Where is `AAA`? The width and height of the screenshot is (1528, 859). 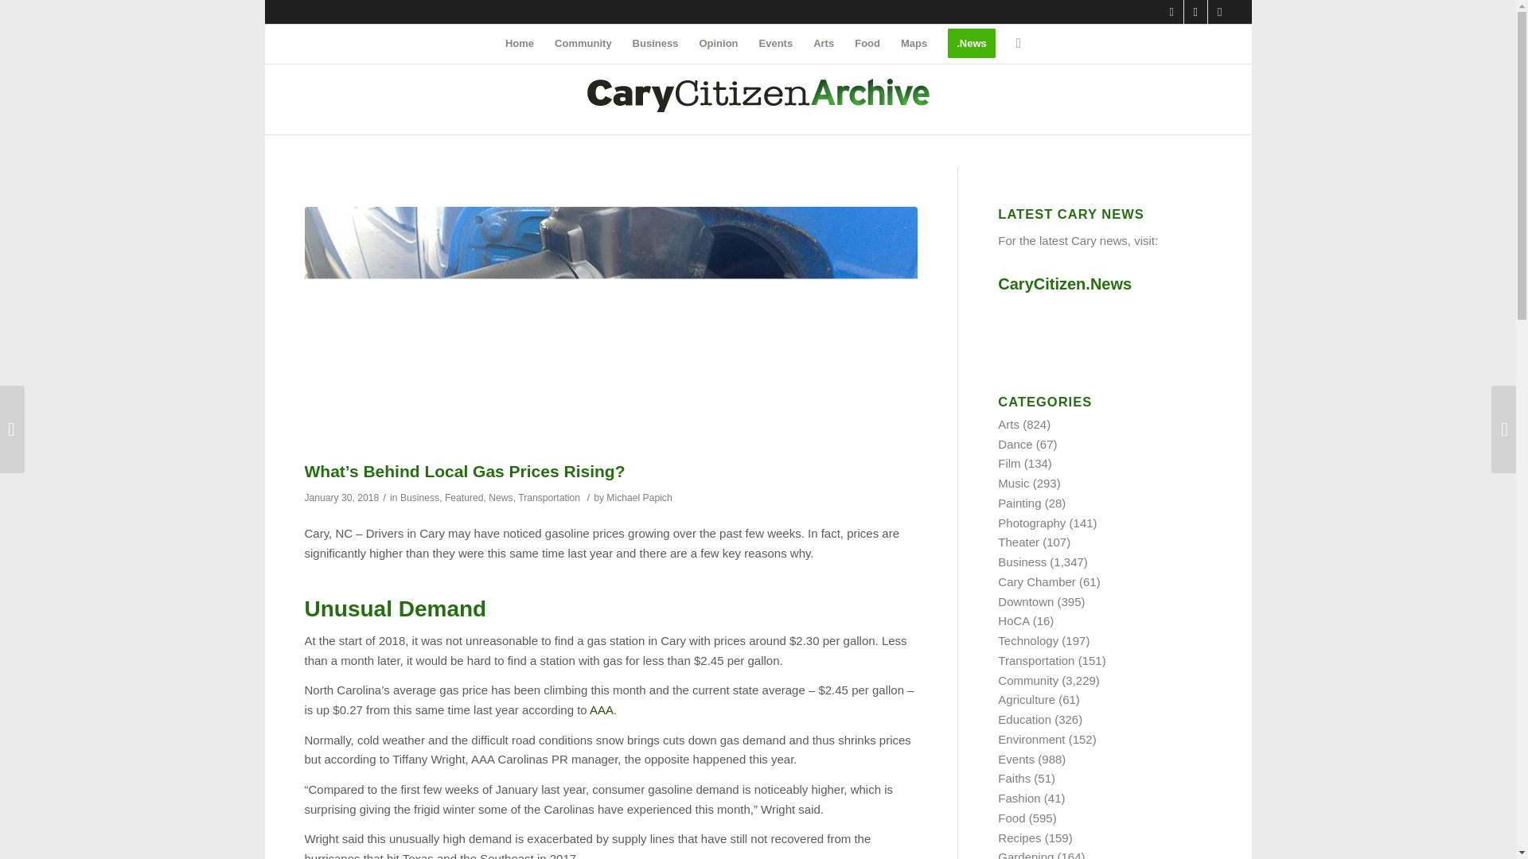 AAA is located at coordinates (602, 709).